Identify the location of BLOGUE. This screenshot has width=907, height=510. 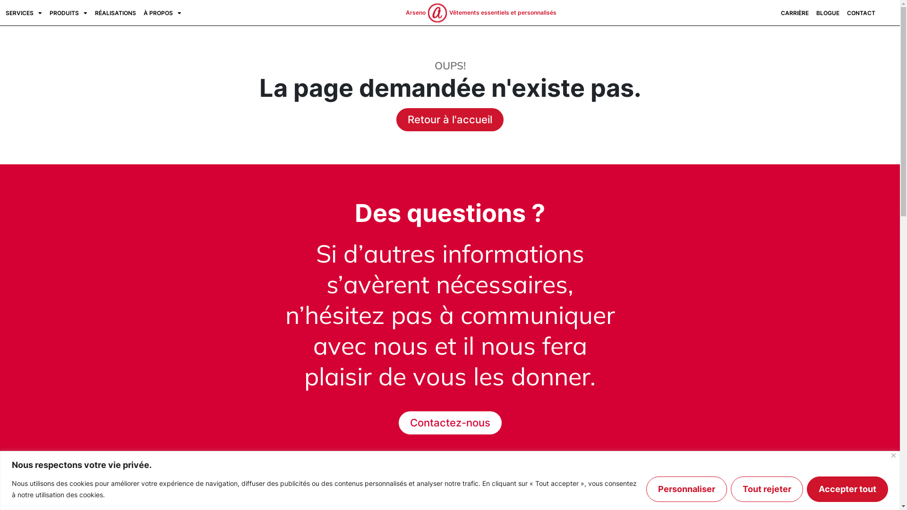
(828, 13).